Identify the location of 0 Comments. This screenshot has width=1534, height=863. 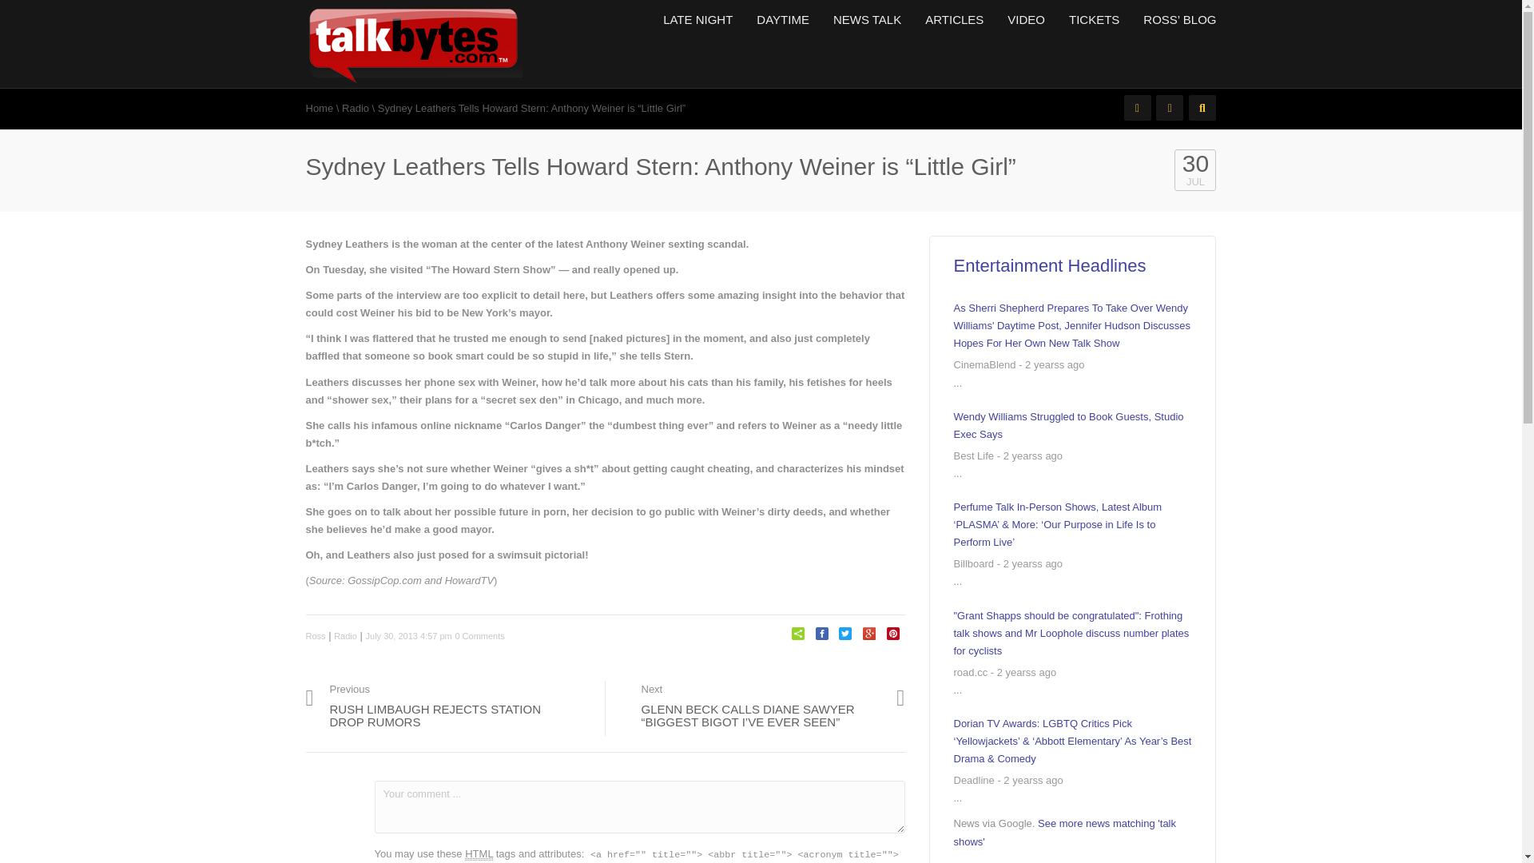
(449, 708).